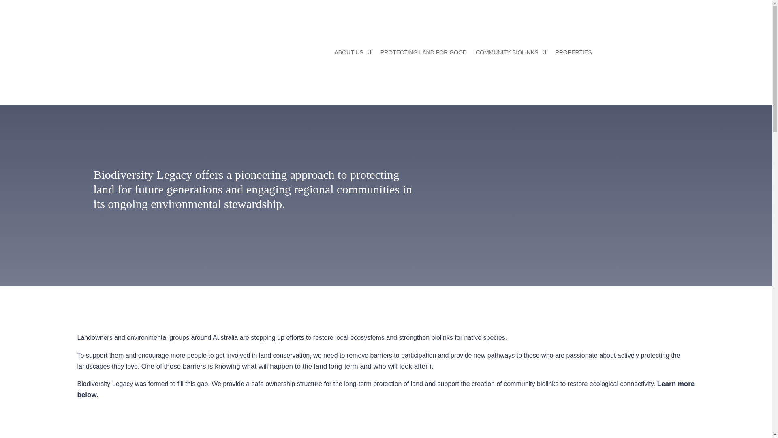  I want to click on ABOUT US, so click(353, 54).